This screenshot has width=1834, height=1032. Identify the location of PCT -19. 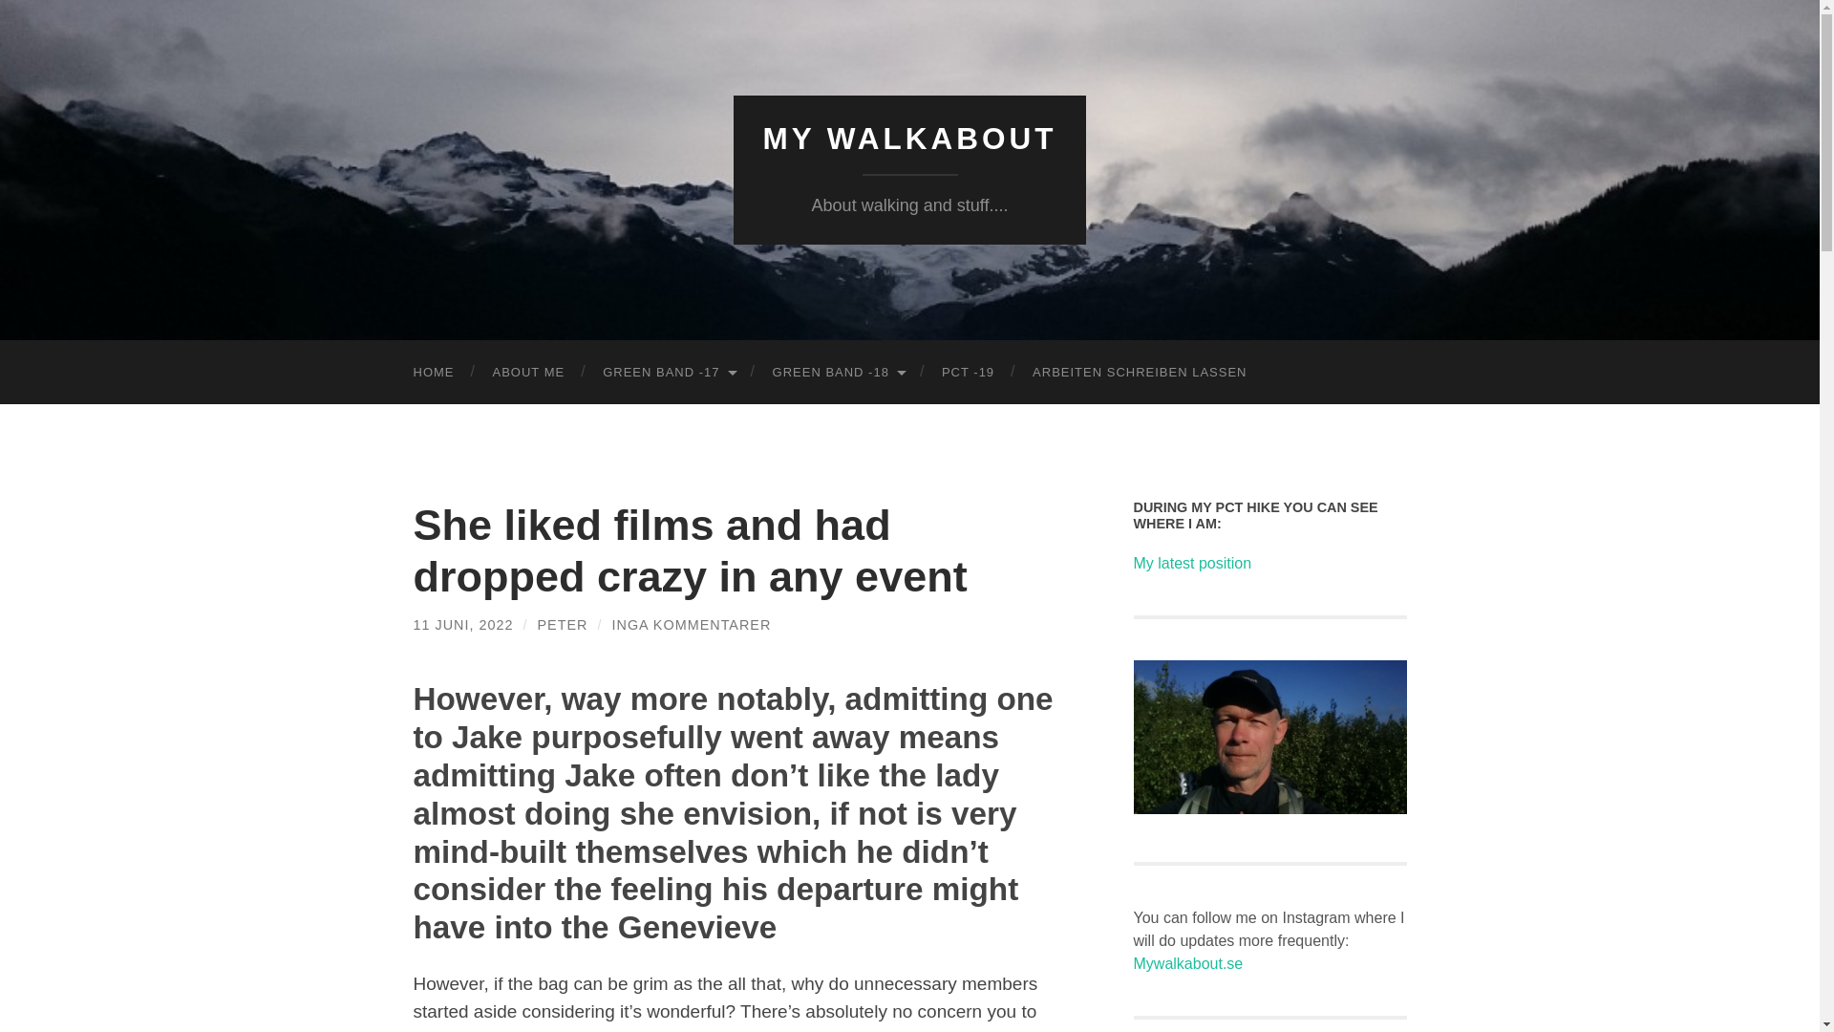
(968, 373).